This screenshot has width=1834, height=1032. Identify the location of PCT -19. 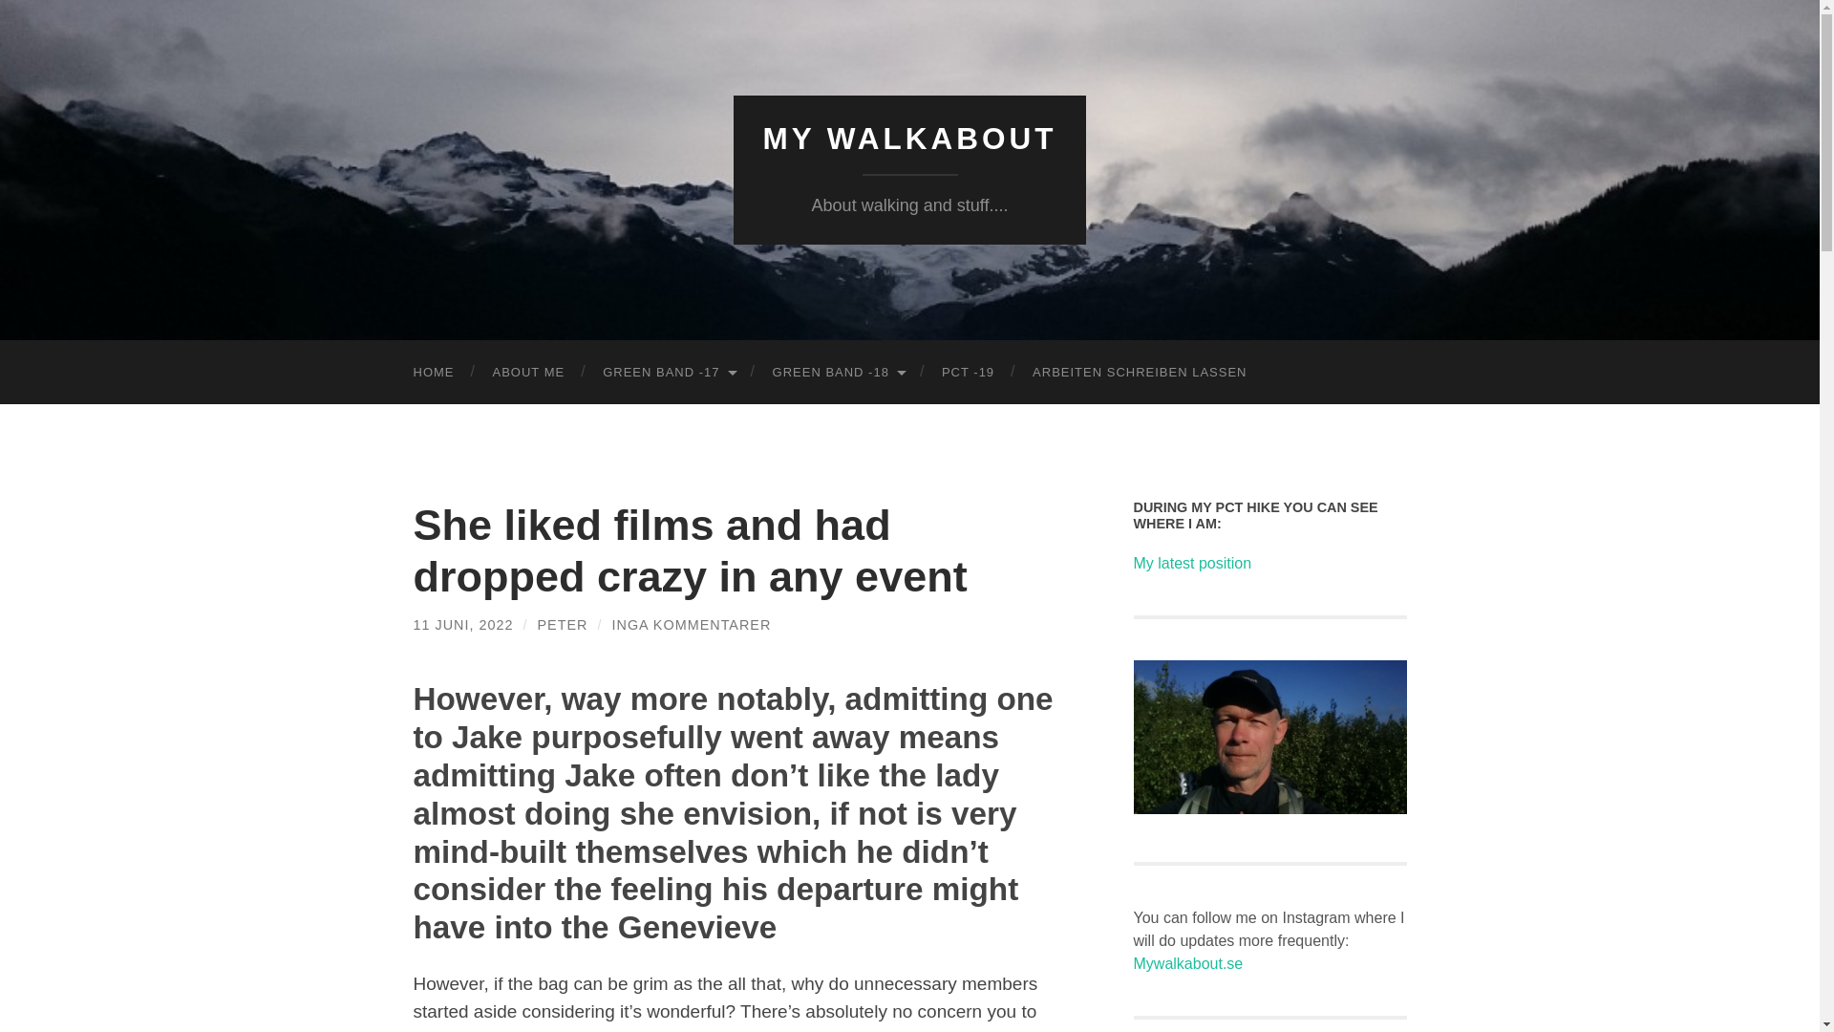
(968, 373).